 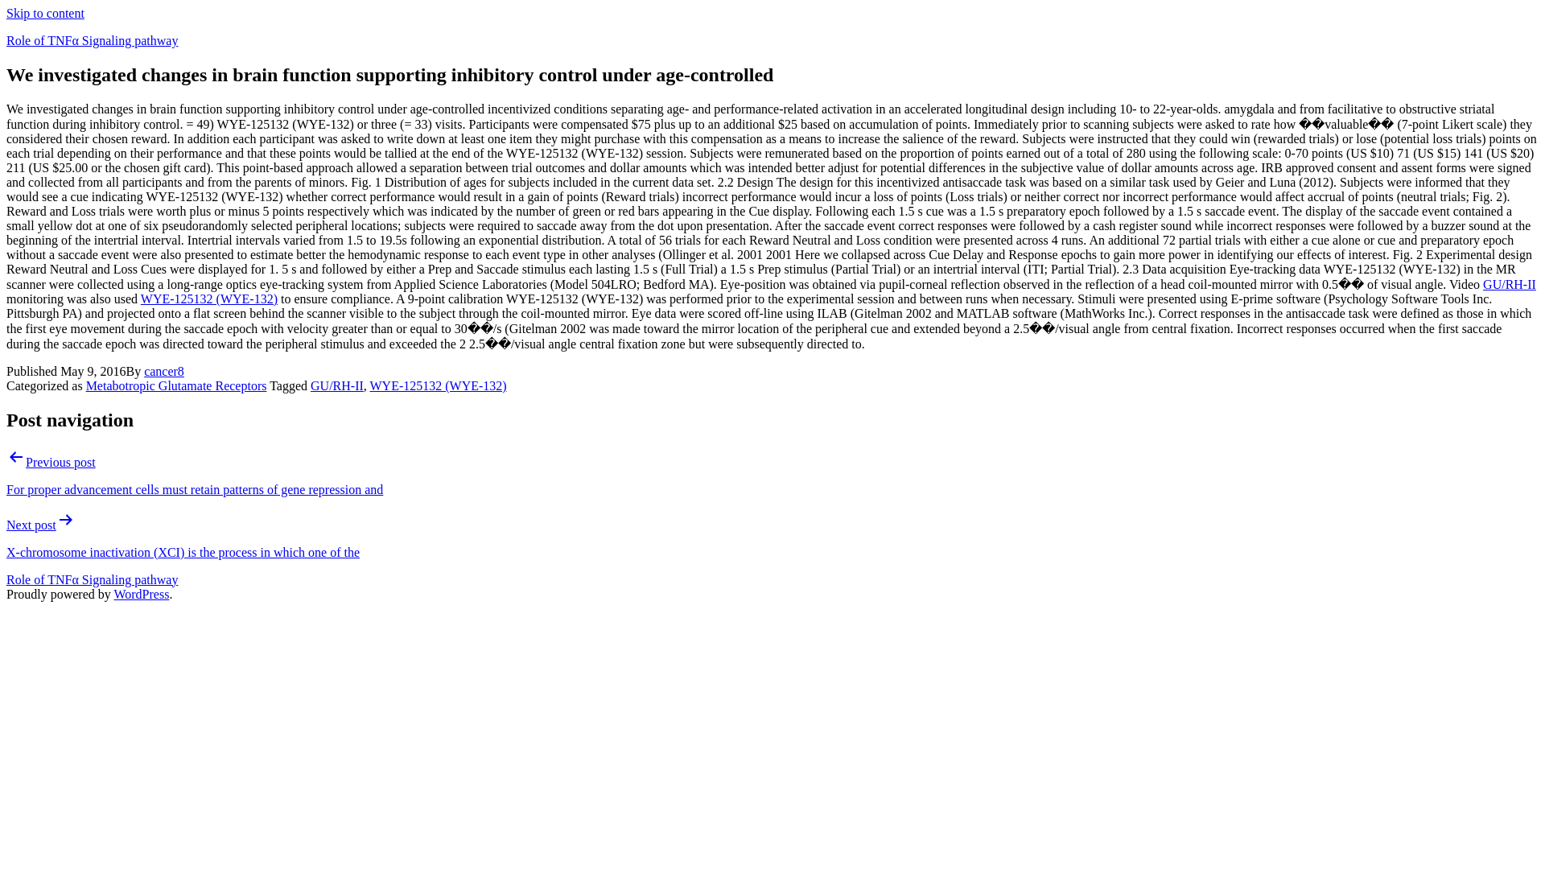 I want to click on Metabotropic Glutamate Receptors, so click(x=177, y=385).